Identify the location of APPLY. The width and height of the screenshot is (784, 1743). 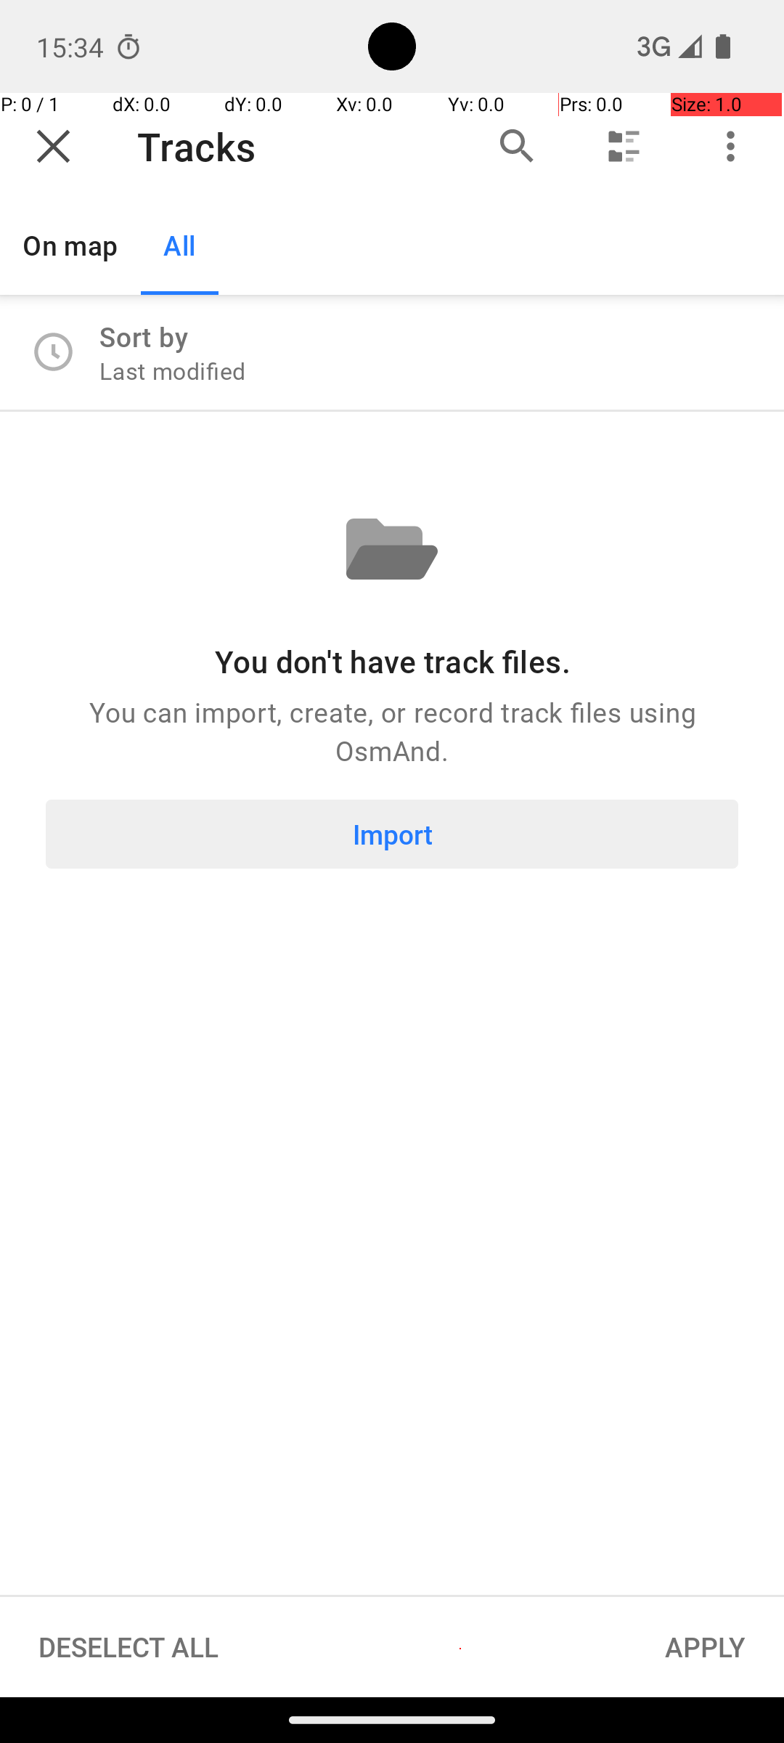
(706, 1647).